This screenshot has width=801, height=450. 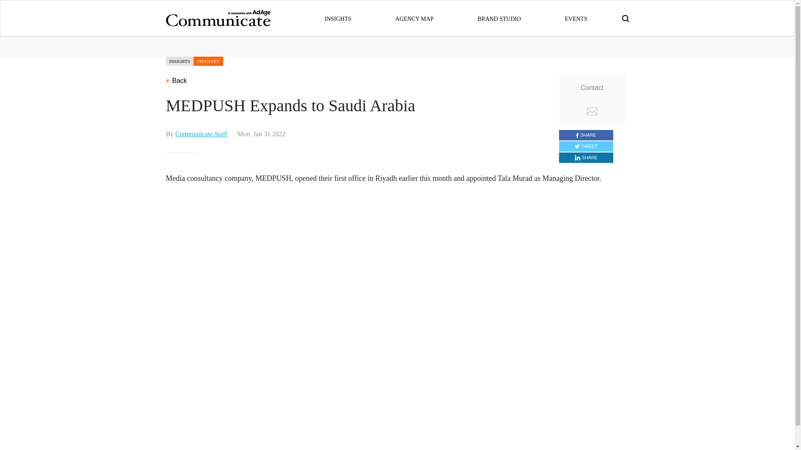 What do you see at coordinates (586, 157) in the screenshot?
I see `SHARE` at bounding box center [586, 157].